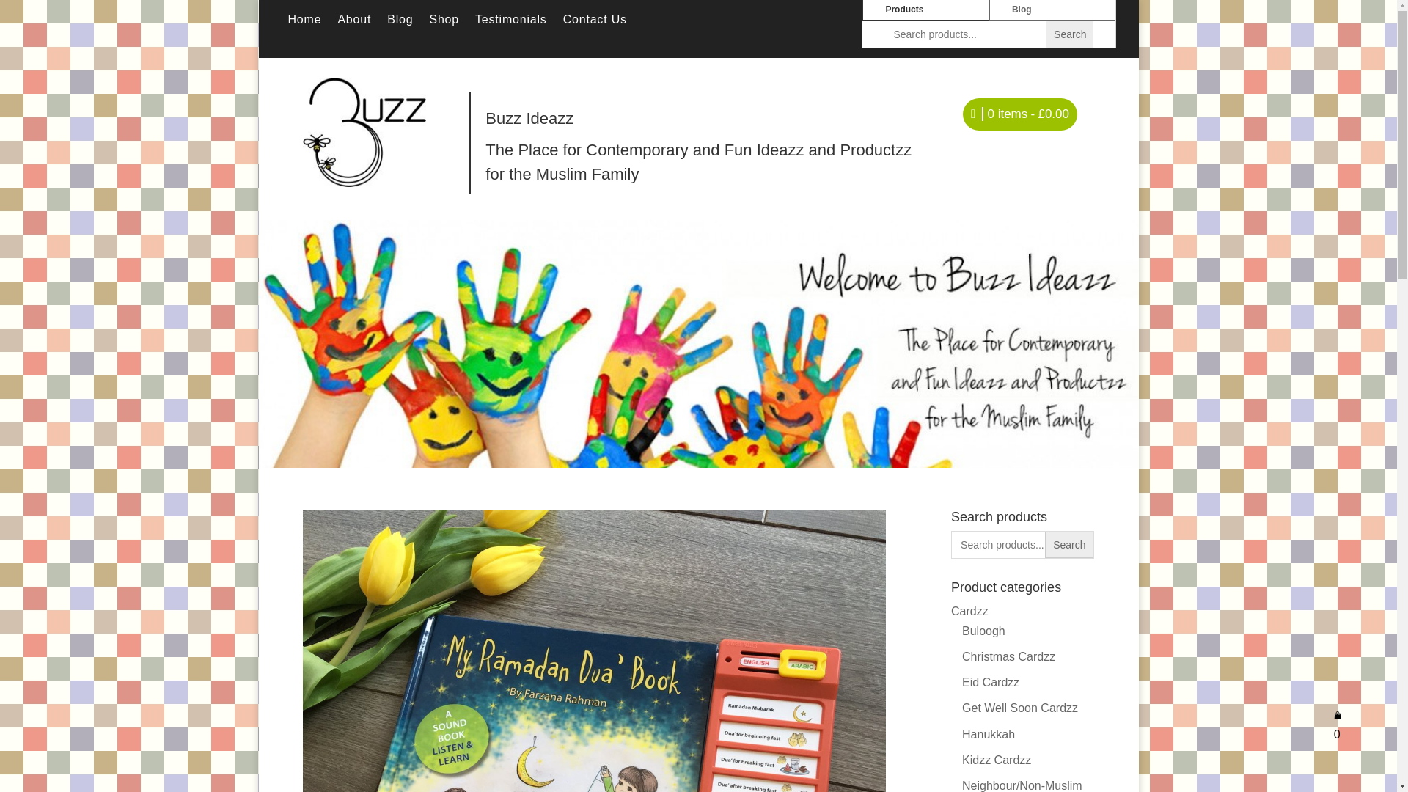 This screenshot has width=1408, height=792. What do you see at coordinates (969, 612) in the screenshot?
I see `Cardzz` at bounding box center [969, 612].